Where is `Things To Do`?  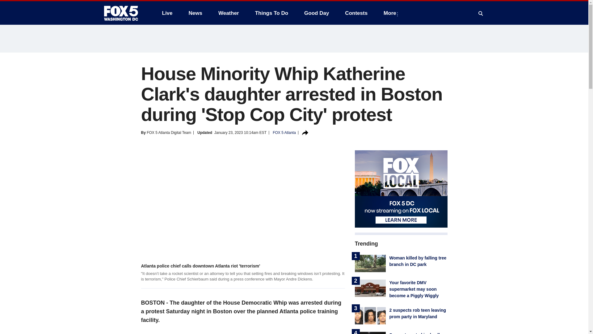
Things To Do is located at coordinates (271, 13).